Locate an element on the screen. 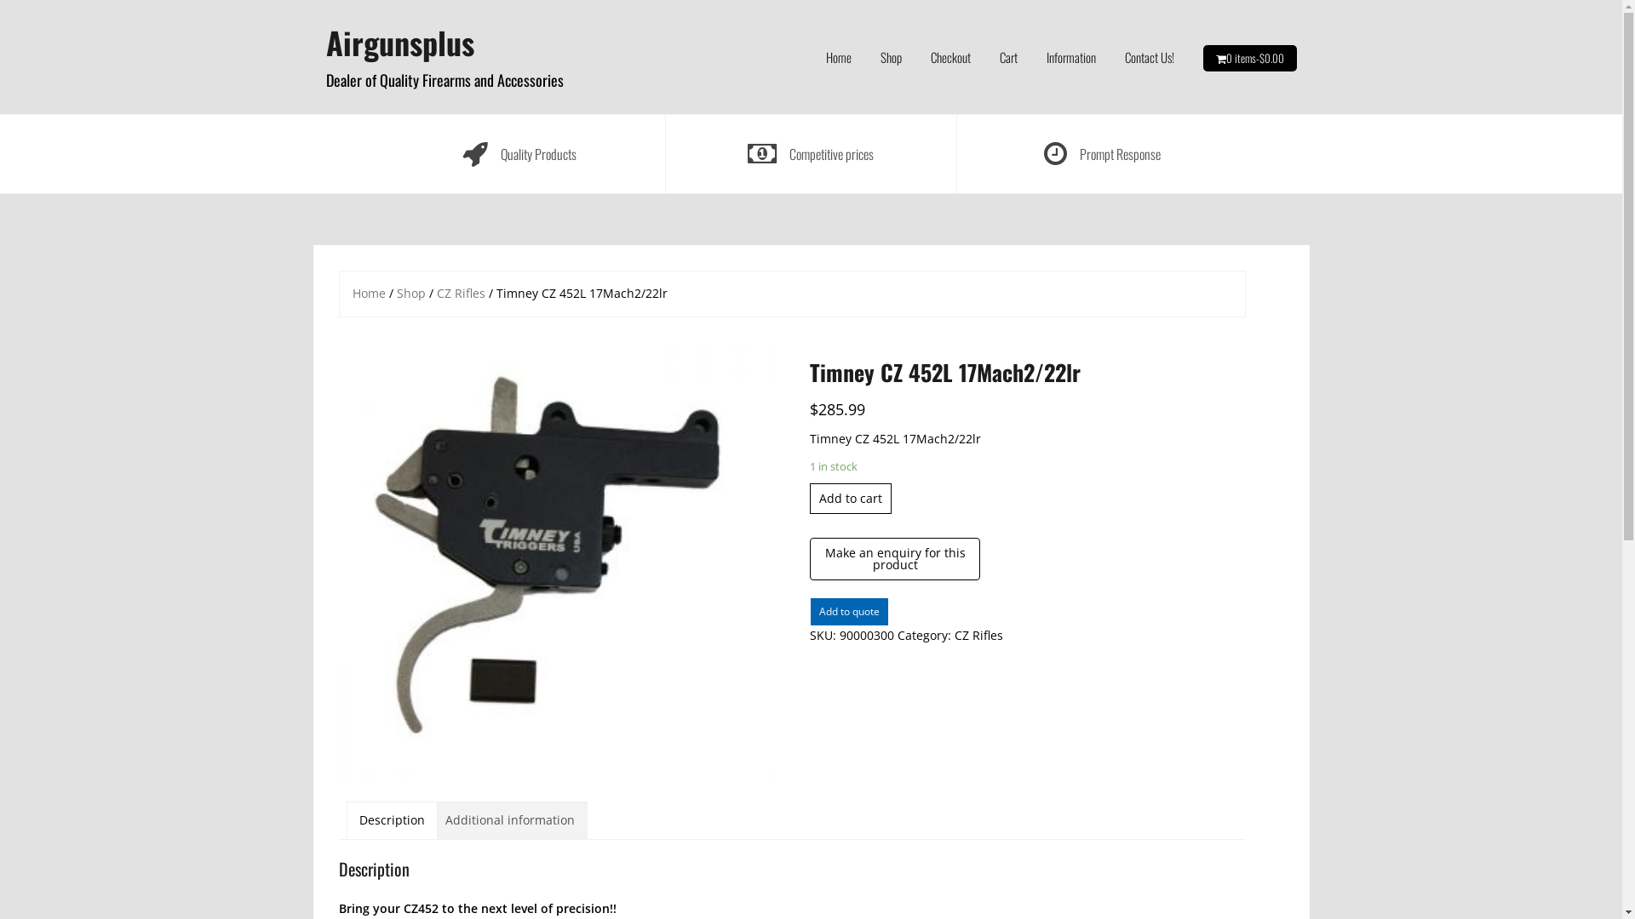 The height and width of the screenshot is (919, 1635). Add to cart is located at coordinates (851, 499).